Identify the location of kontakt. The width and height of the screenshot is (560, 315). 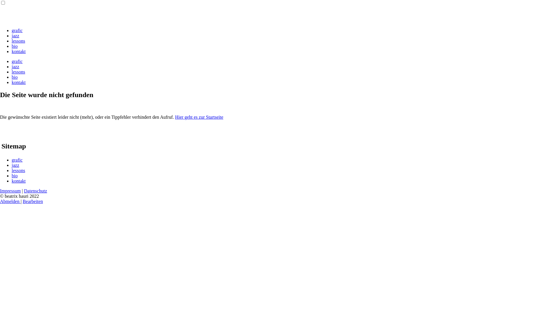
(19, 82).